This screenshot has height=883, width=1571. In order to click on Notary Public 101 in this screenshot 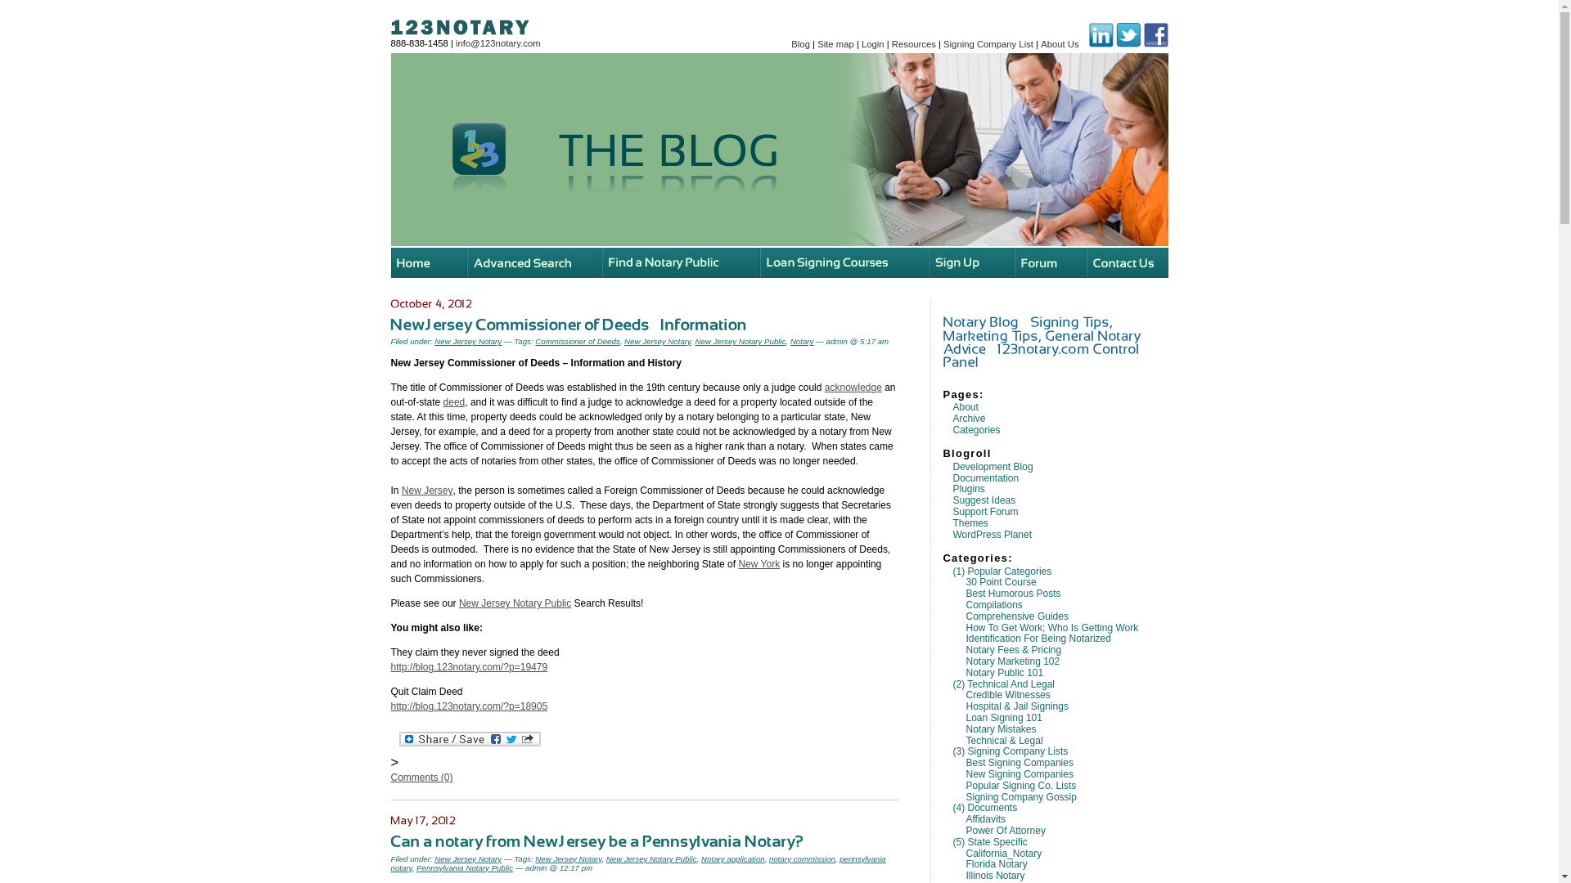, I will do `click(1005, 673)`.